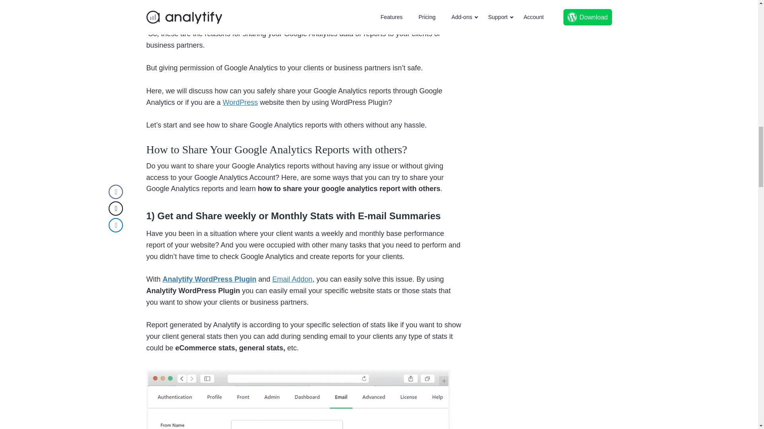 The height and width of the screenshot is (429, 764). What do you see at coordinates (240, 102) in the screenshot?
I see `WordPress` at bounding box center [240, 102].